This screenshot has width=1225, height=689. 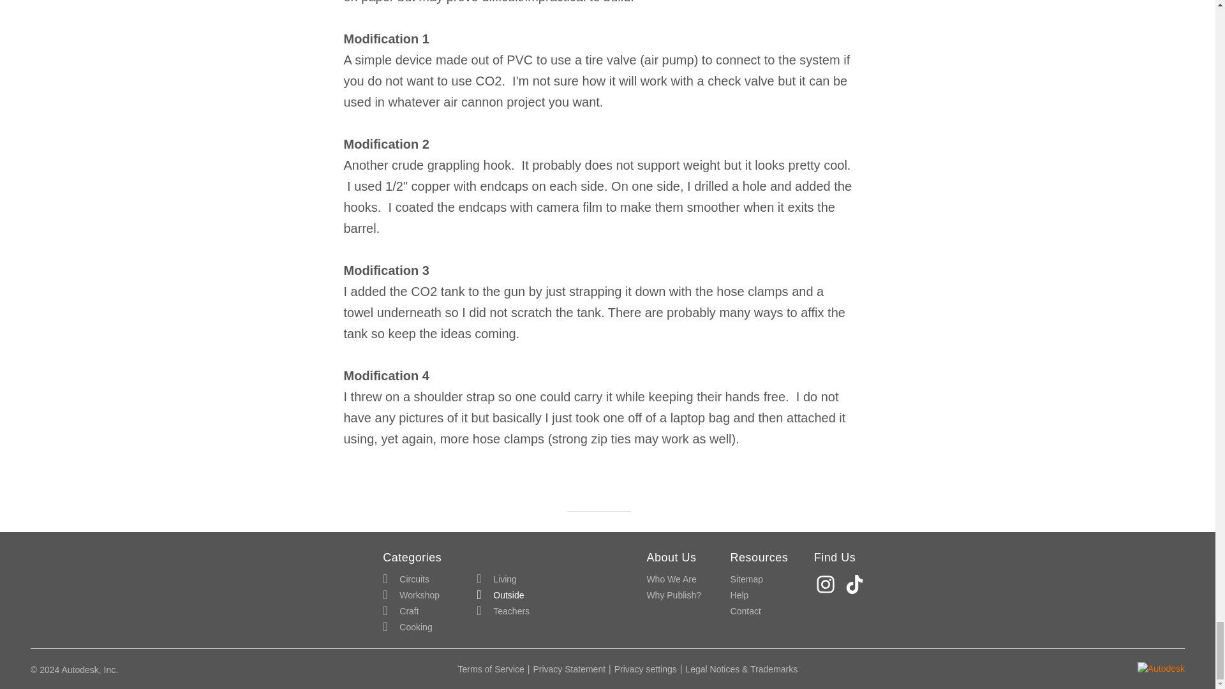 What do you see at coordinates (503, 611) in the screenshot?
I see `Teachers` at bounding box center [503, 611].